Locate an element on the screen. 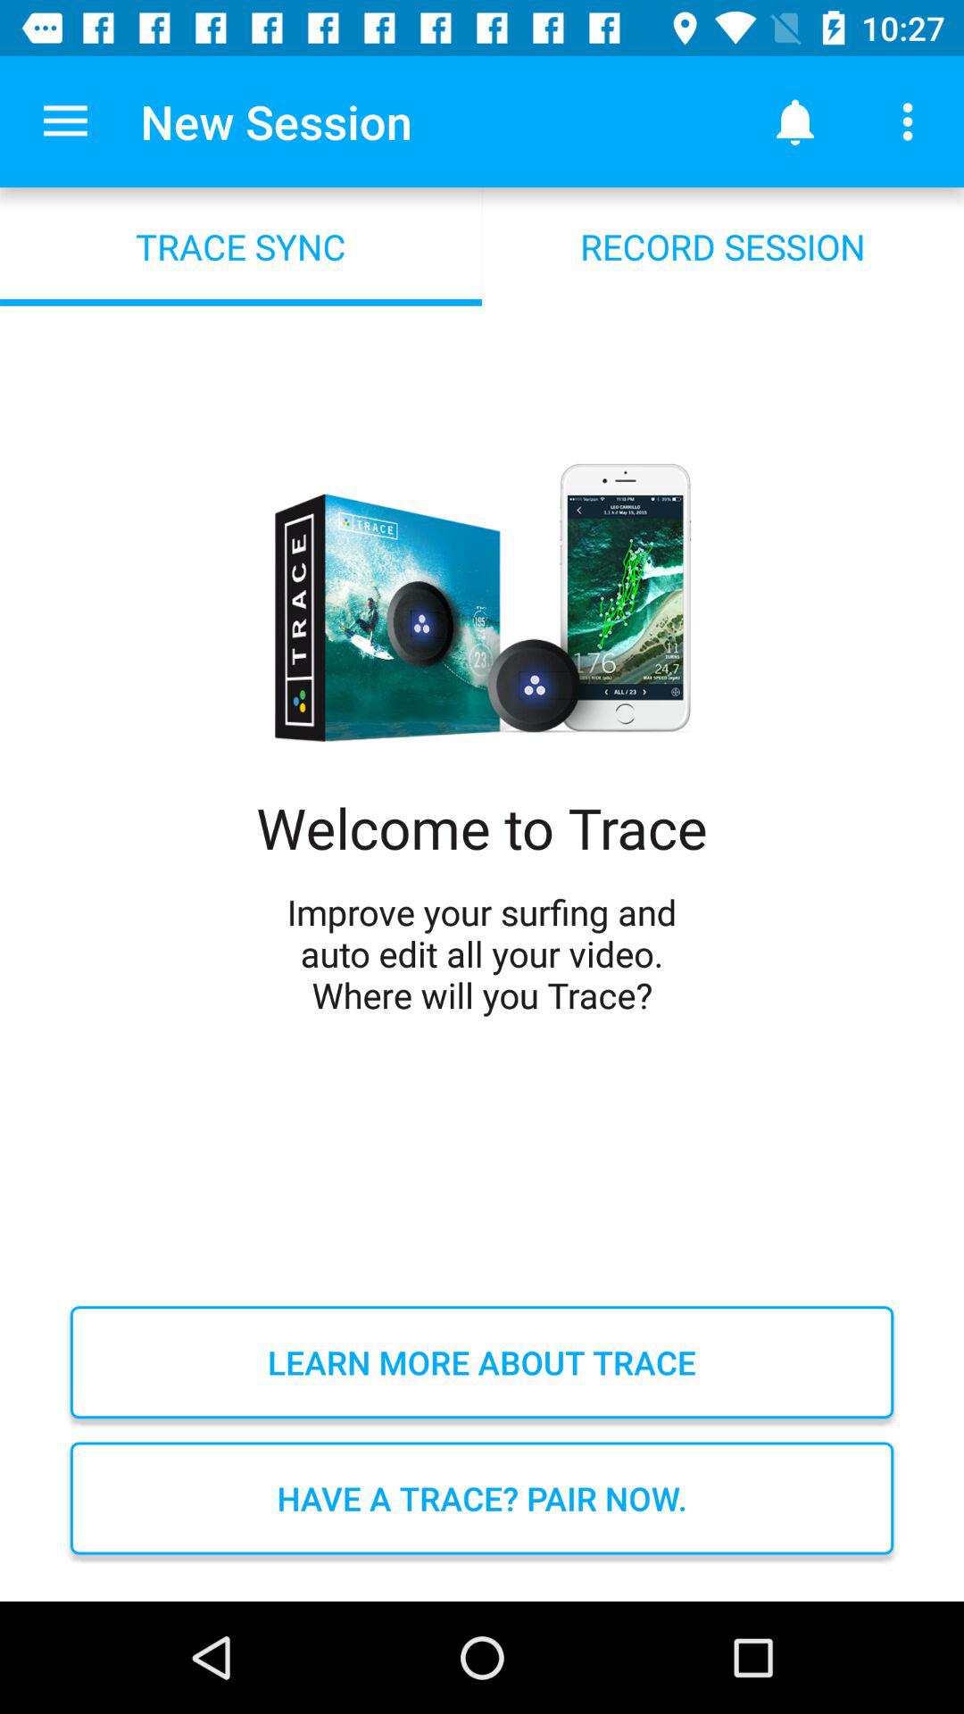 This screenshot has width=964, height=1714. open item next to the new session app is located at coordinates (65, 121).